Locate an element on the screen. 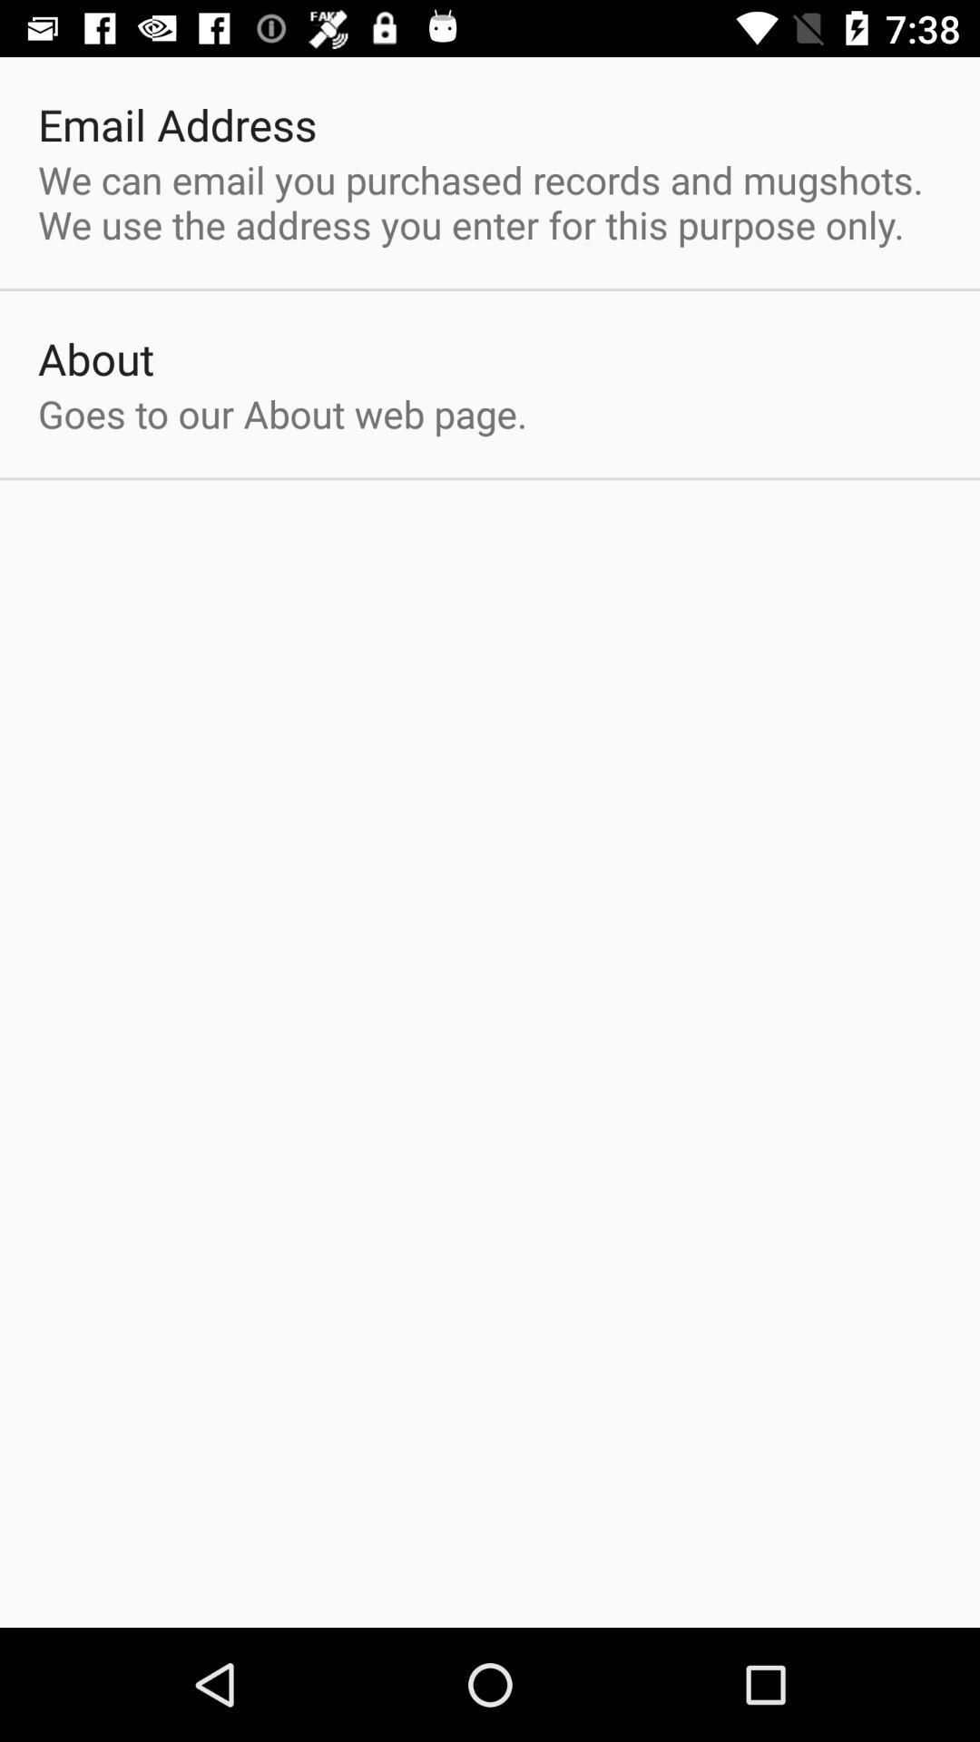 This screenshot has height=1742, width=980. choose the we can email item is located at coordinates (490, 201).